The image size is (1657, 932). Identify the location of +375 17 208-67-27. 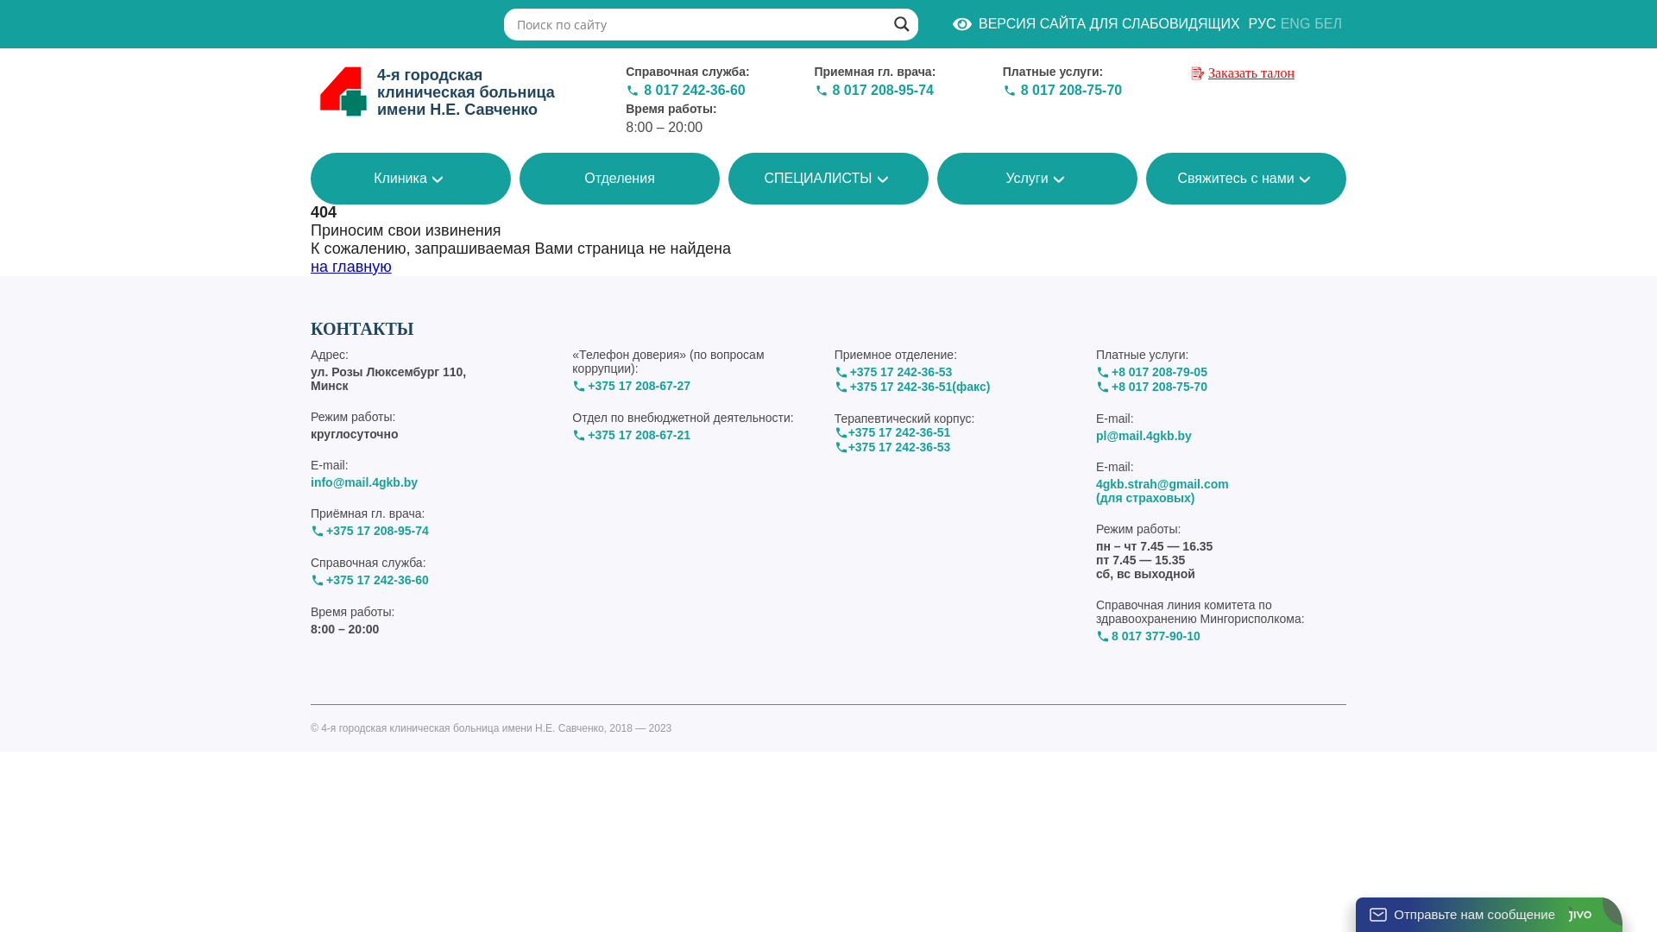
(639, 387).